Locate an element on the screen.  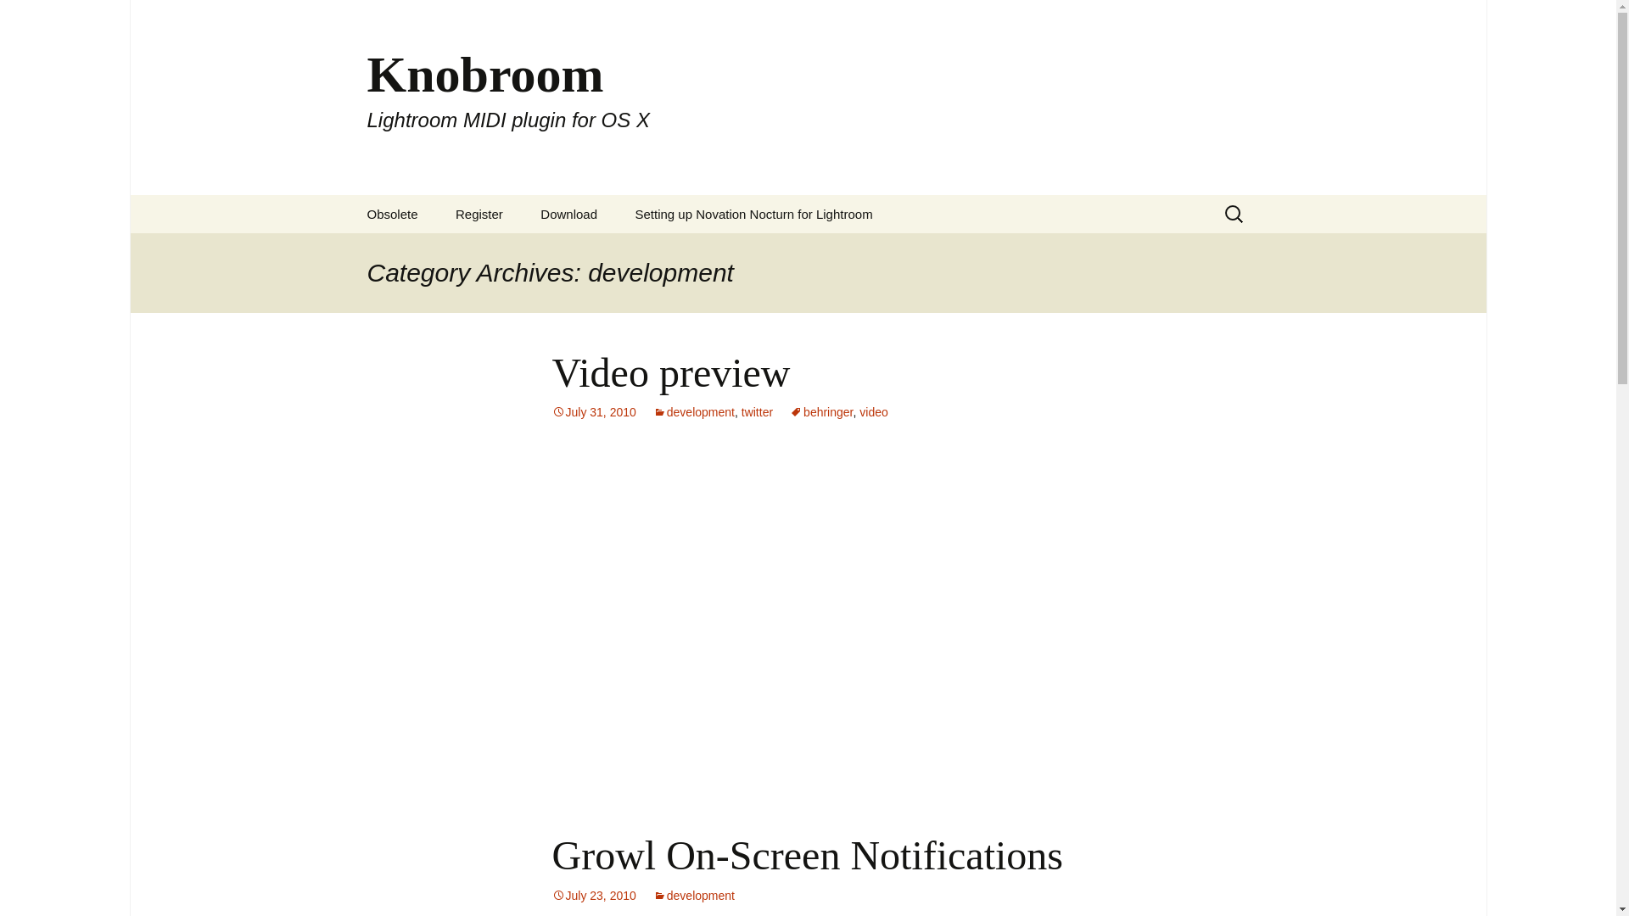
development is located at coordinates (693, 895).